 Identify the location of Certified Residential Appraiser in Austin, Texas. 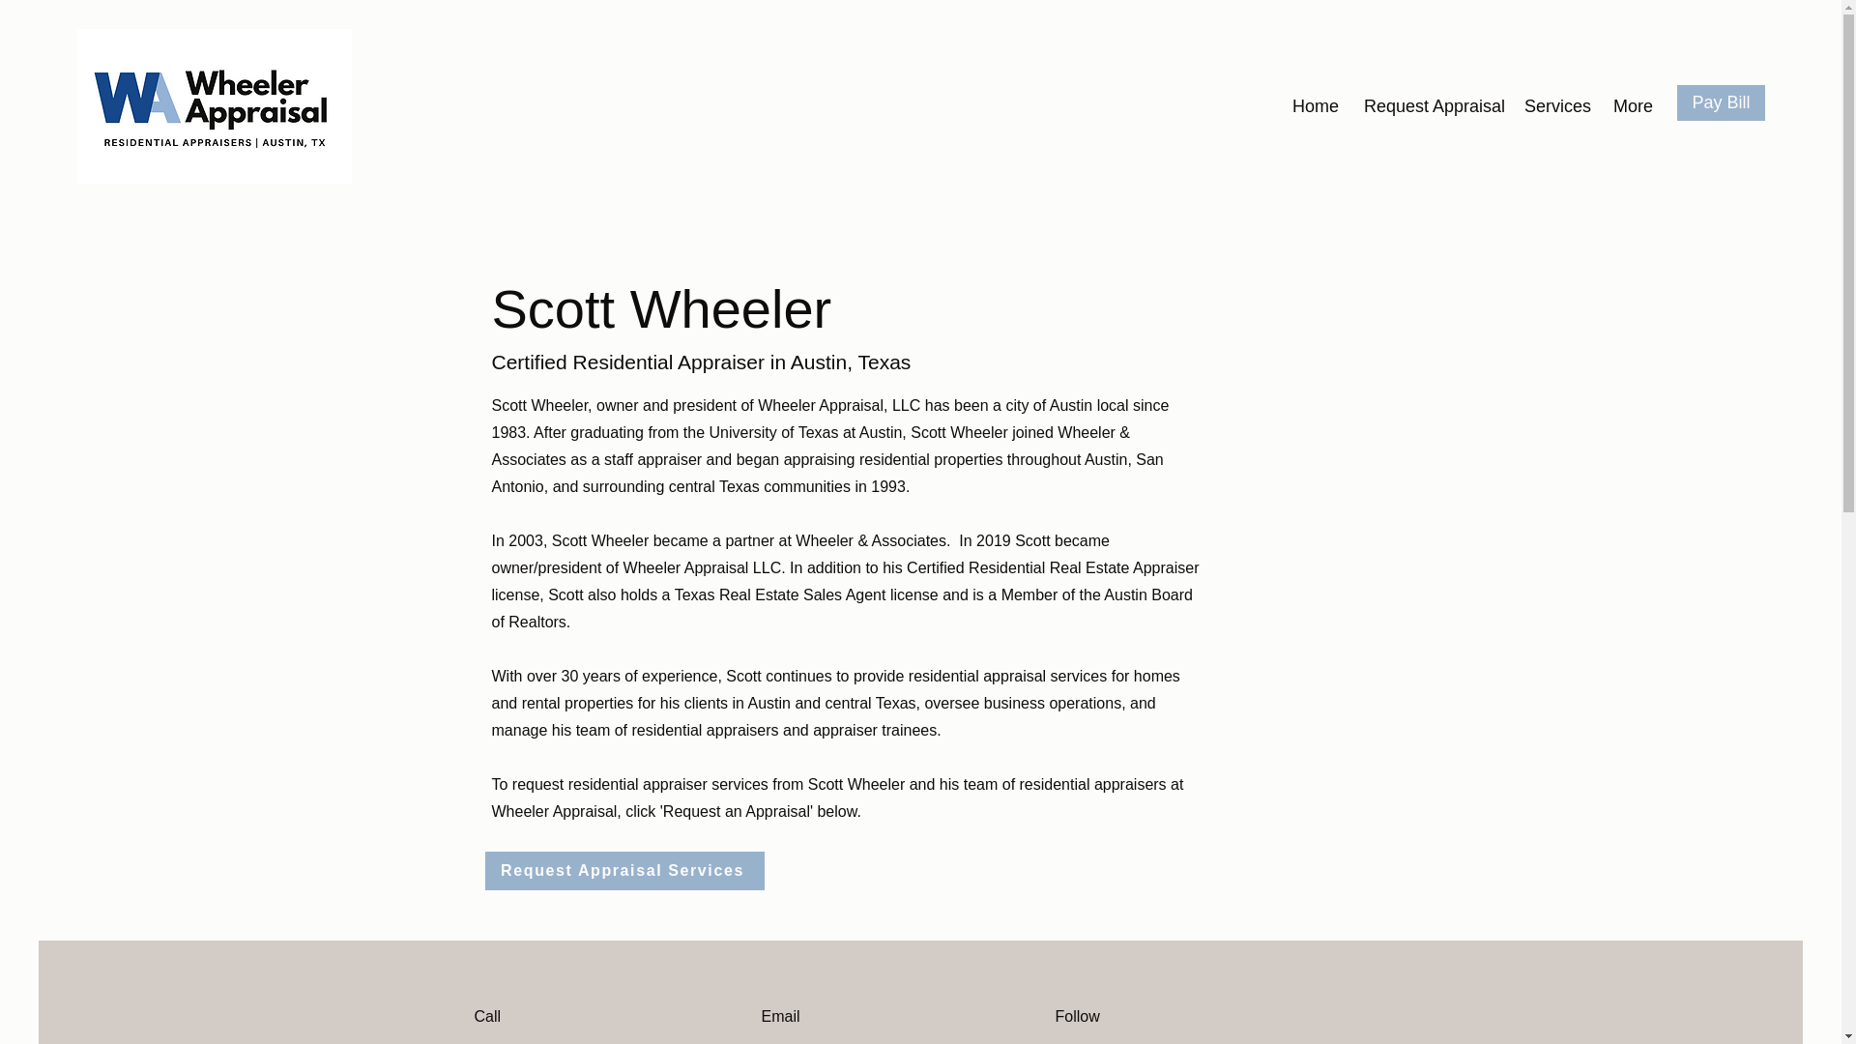
(701, 362).